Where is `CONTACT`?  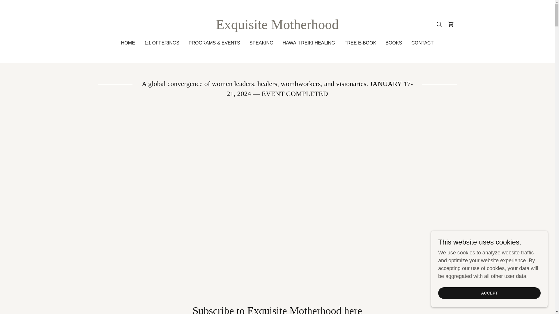
CONTACT is located at coordinates (422, 43).